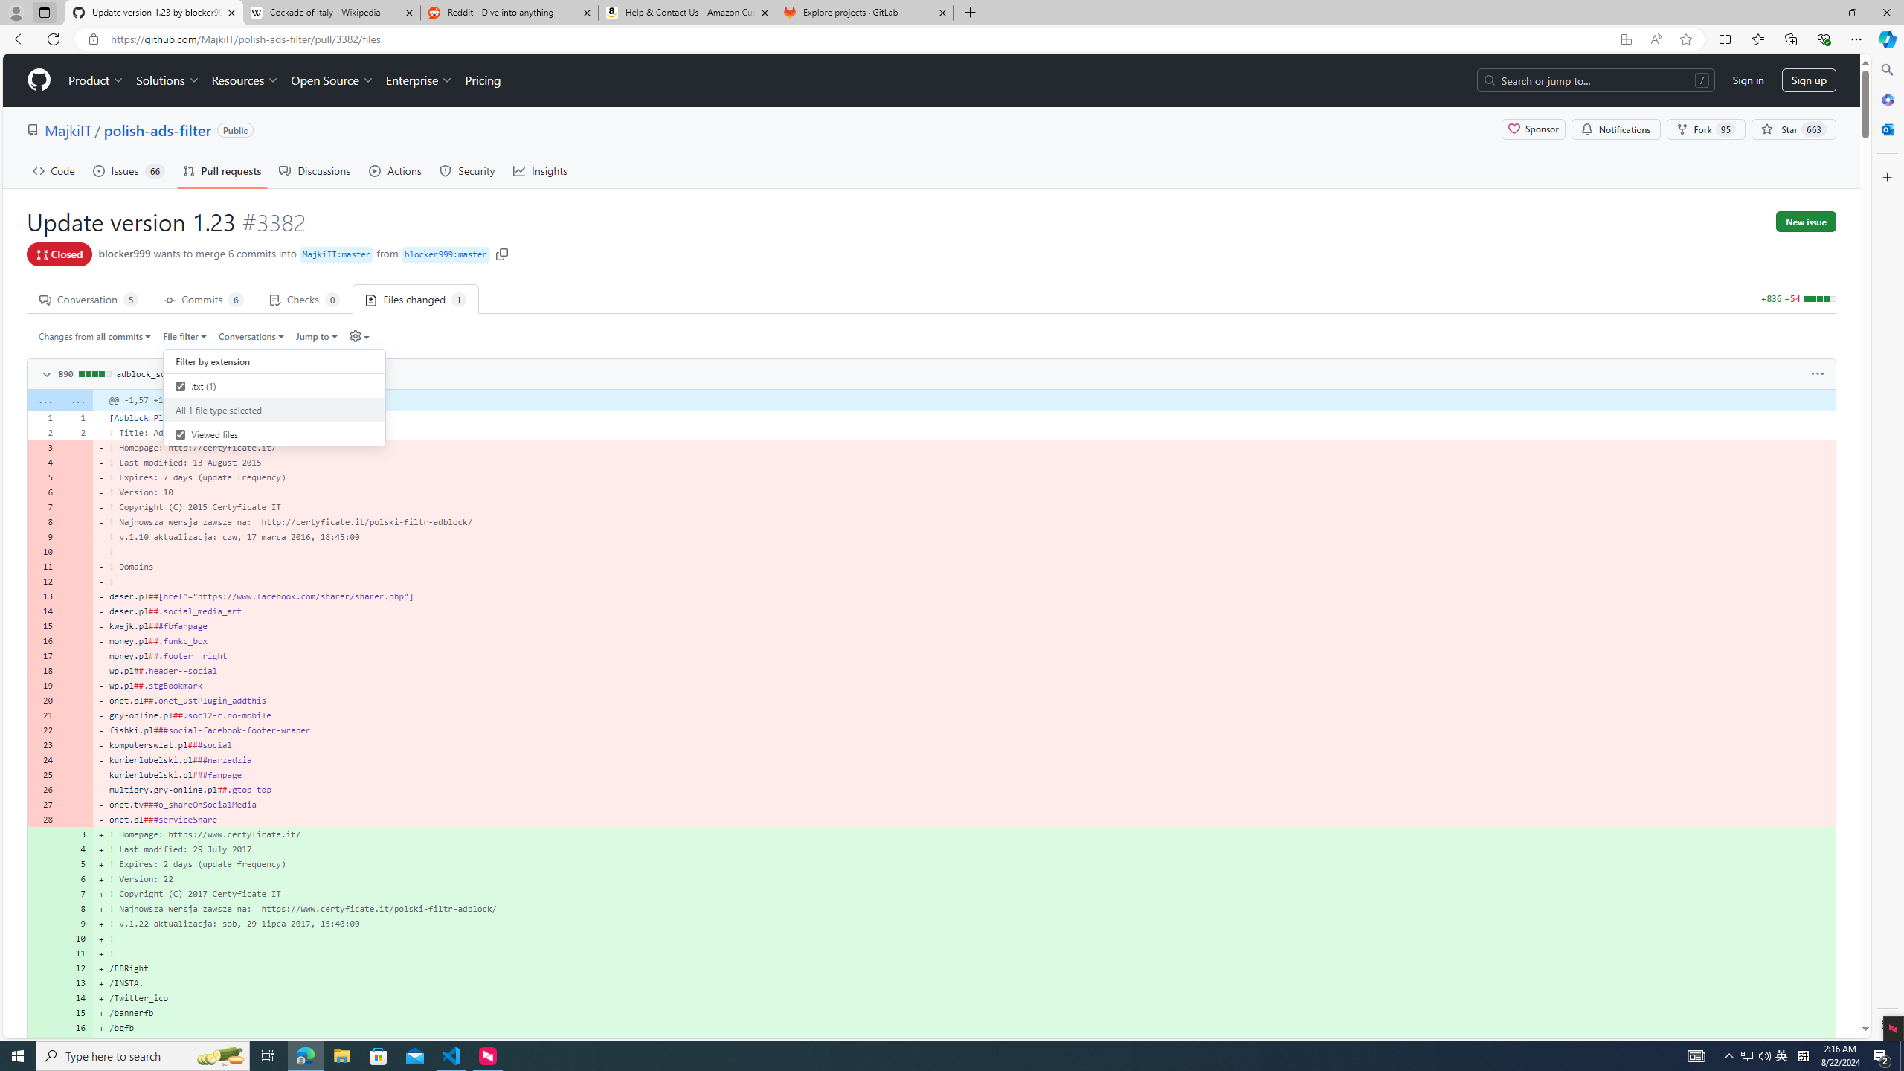 This screenshot has height=1071, width=1904. I want to click on - kurierlubelski.pl###narzedzia, so click(964, 760).